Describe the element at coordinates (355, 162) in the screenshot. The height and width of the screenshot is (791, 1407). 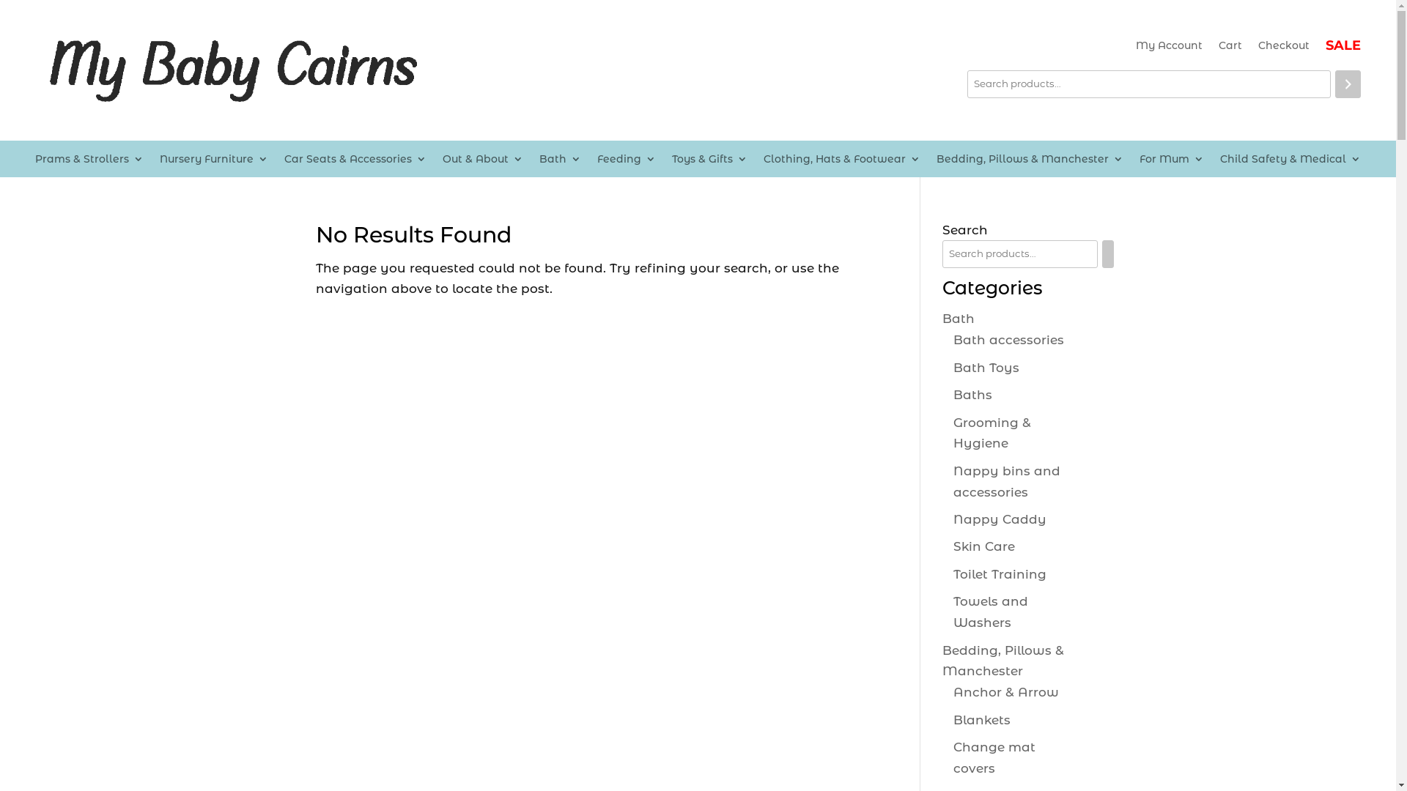
I see `Car Seats & Accessories` at that location.